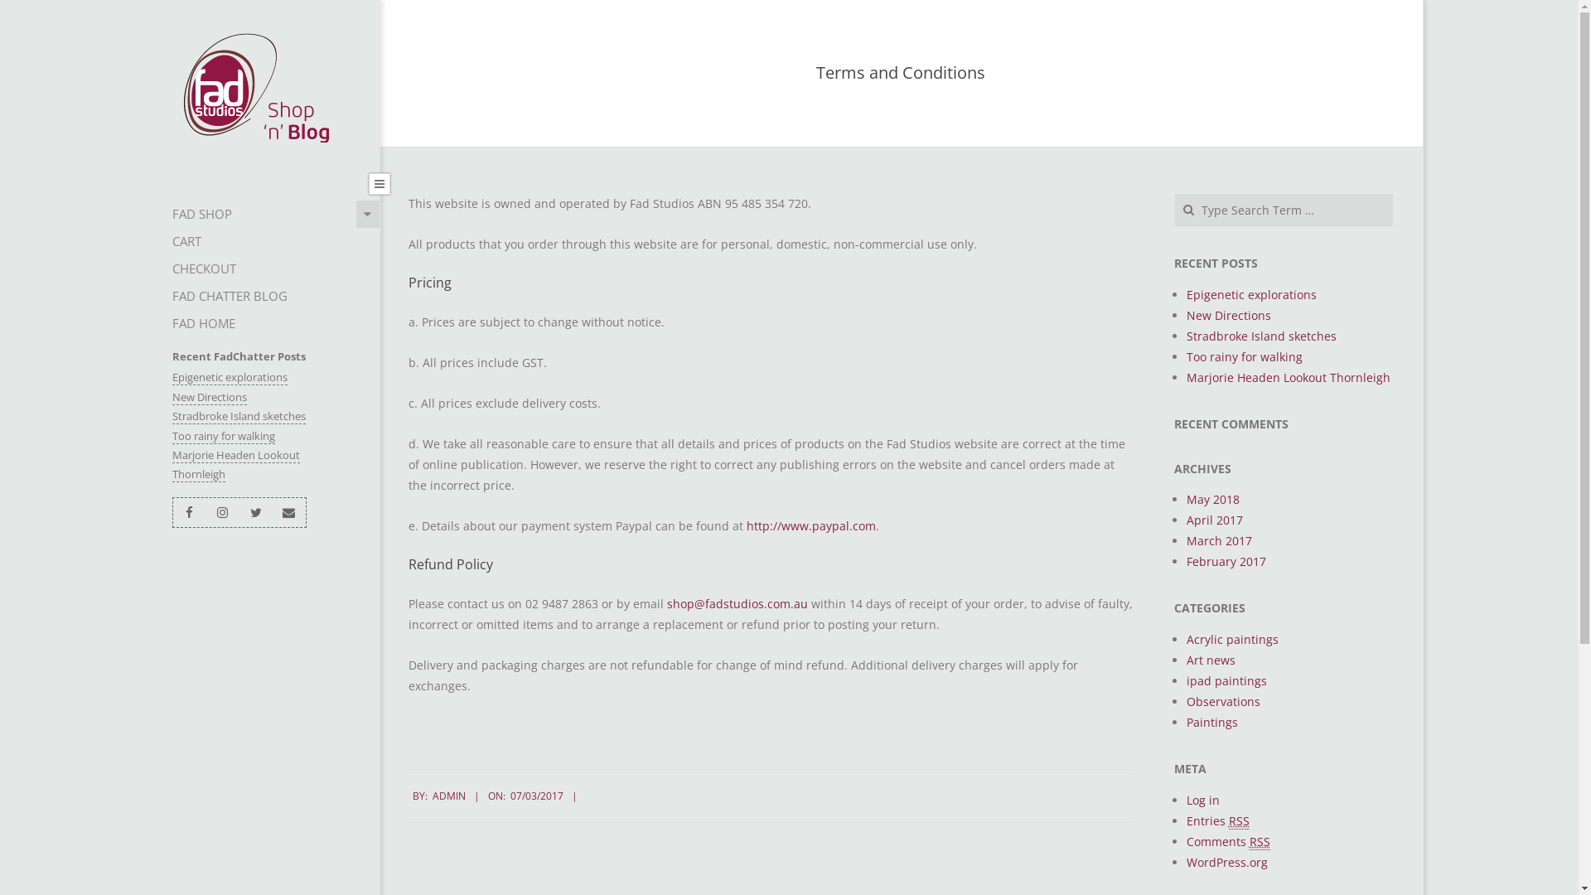  What do you see at coordinates (809, 603) in the screenshot?
I see ` ` at bounding box center [809, 603].